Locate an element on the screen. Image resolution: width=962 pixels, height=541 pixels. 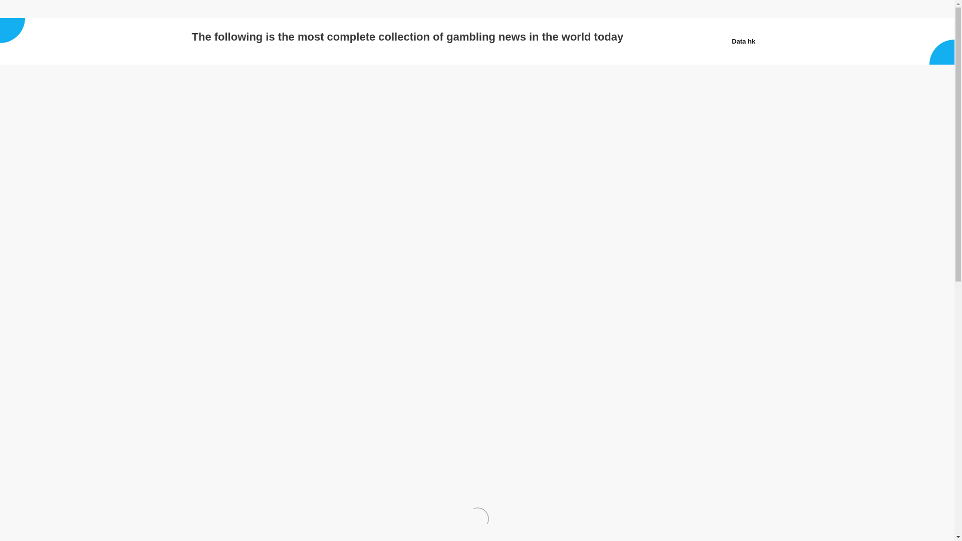
View all posts by admincompare is located at coordinates (272, 185).